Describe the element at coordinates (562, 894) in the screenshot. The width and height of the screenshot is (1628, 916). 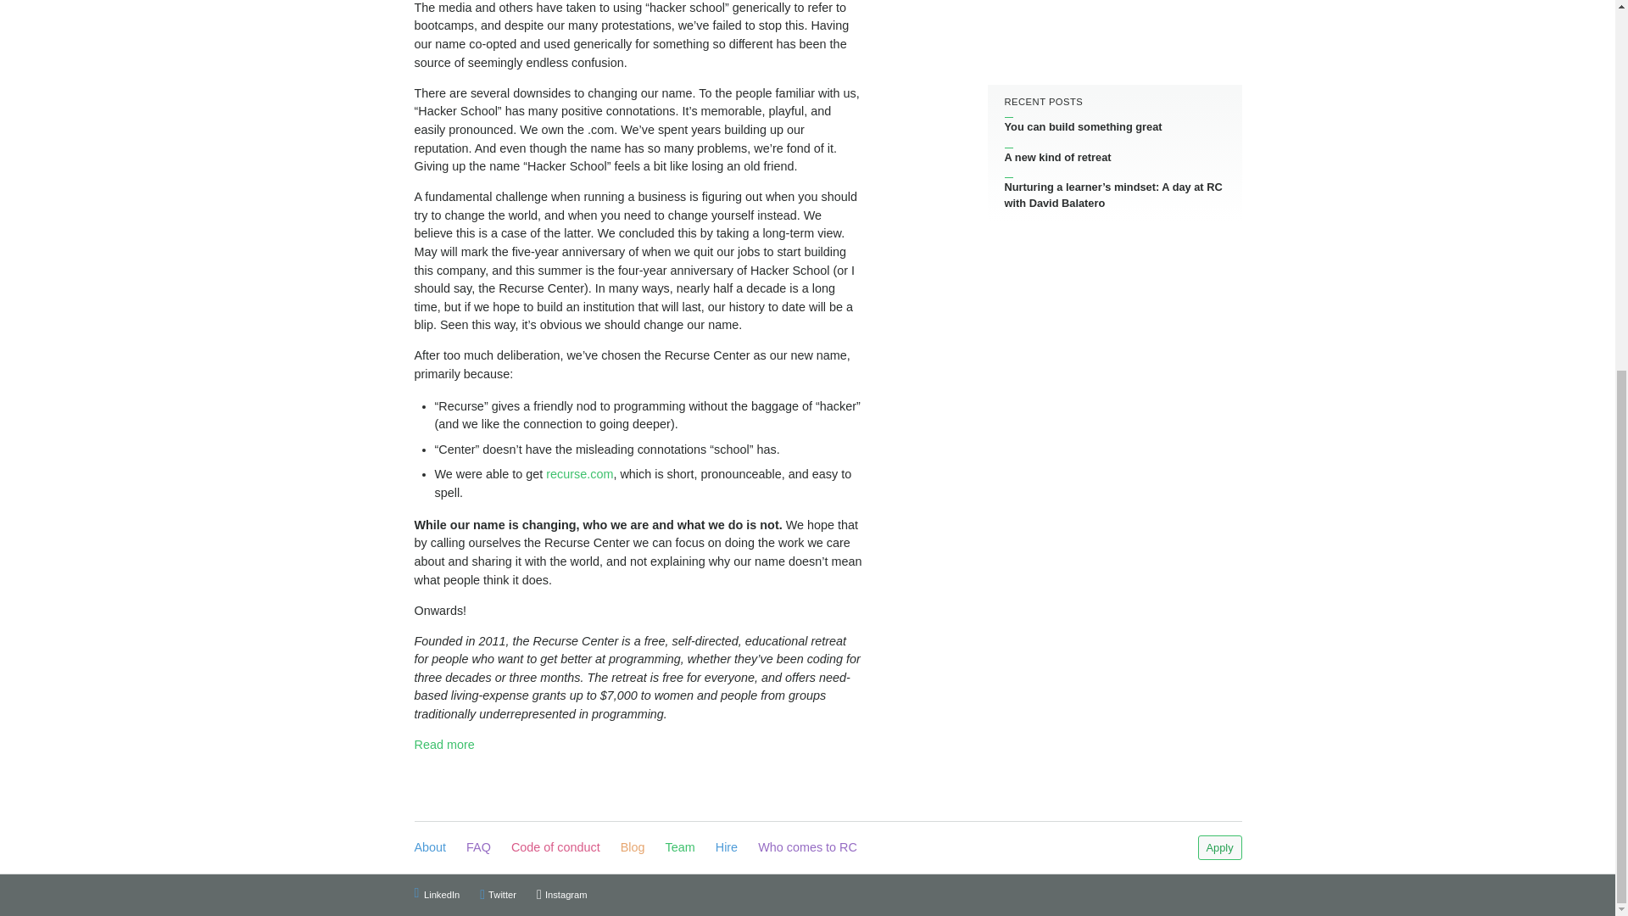
I see `Instagram` at that location.